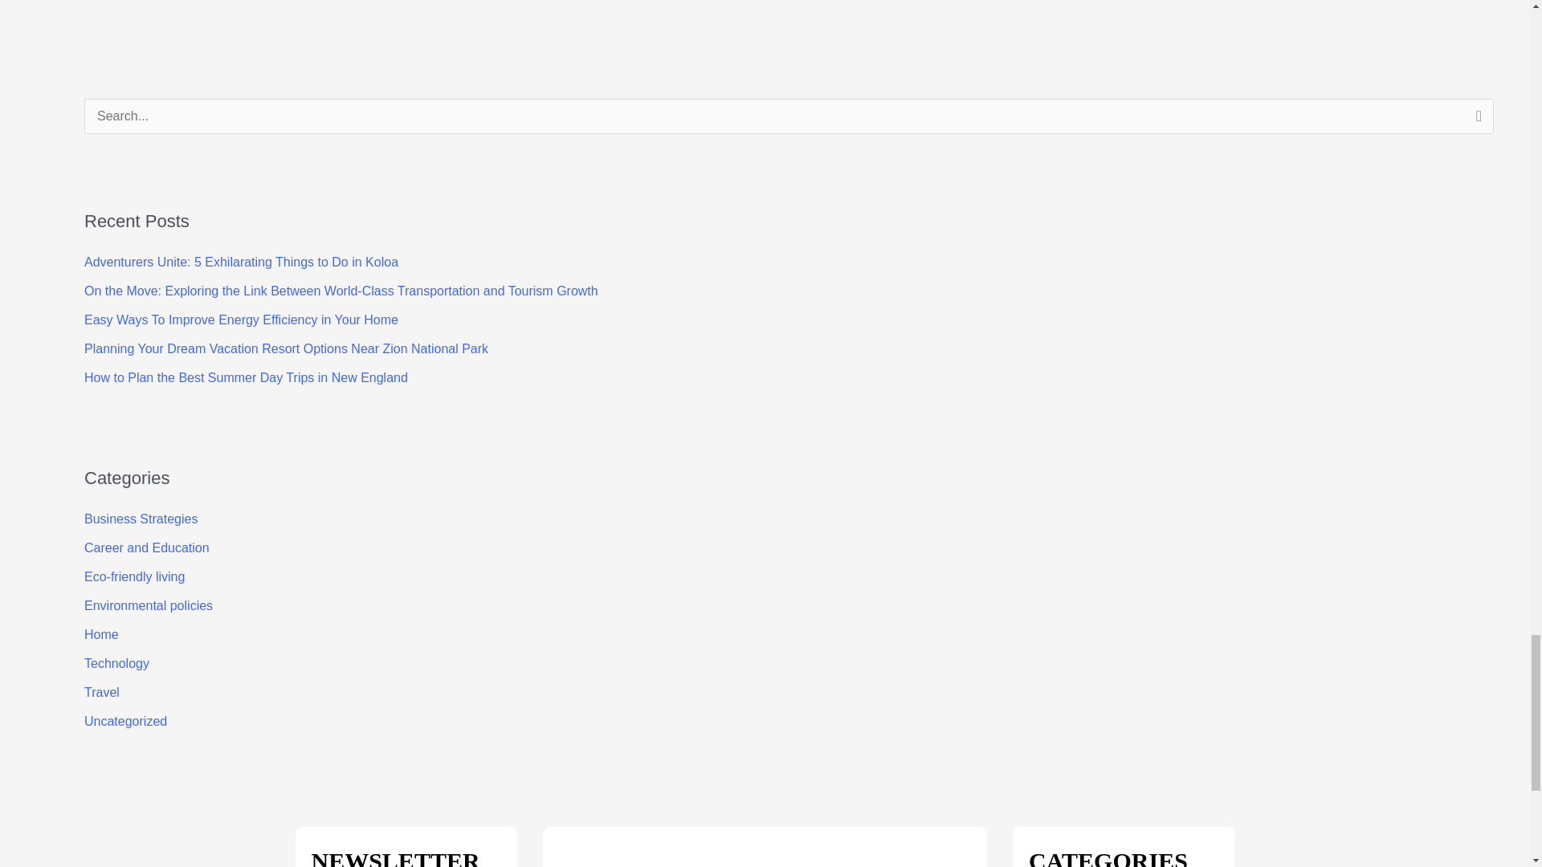 Image resolution: width=1542 pixels, height=867 pixels. What do you see at coordinates (147, 547) in the screenshot?
I see `Career and Education` at bounding box center [147, 547].